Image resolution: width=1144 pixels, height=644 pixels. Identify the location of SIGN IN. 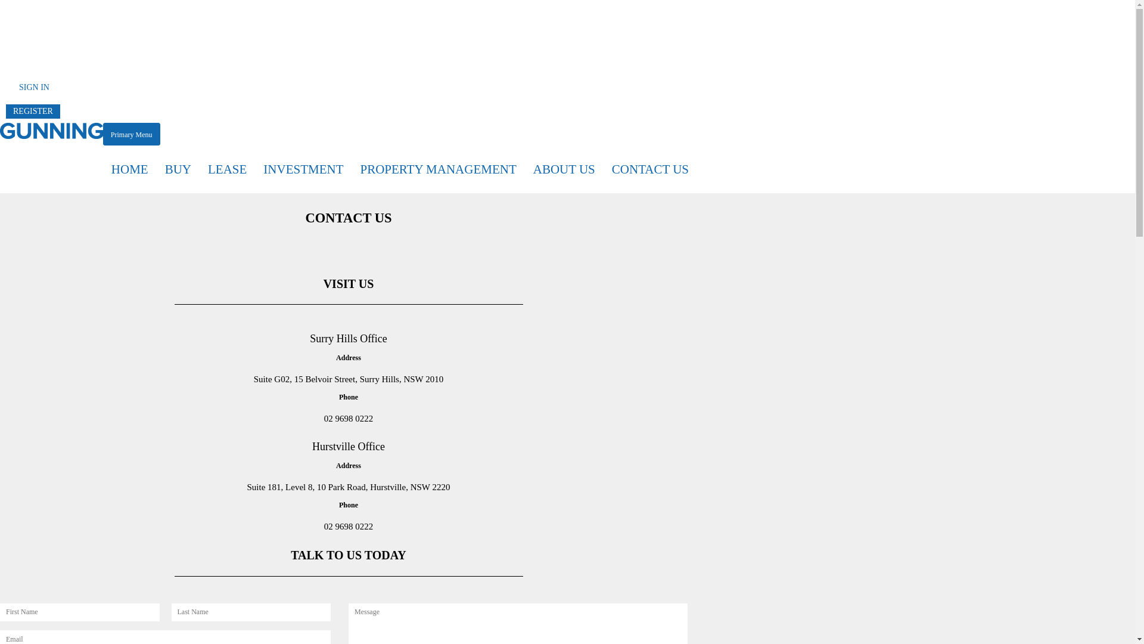
(35, 88).